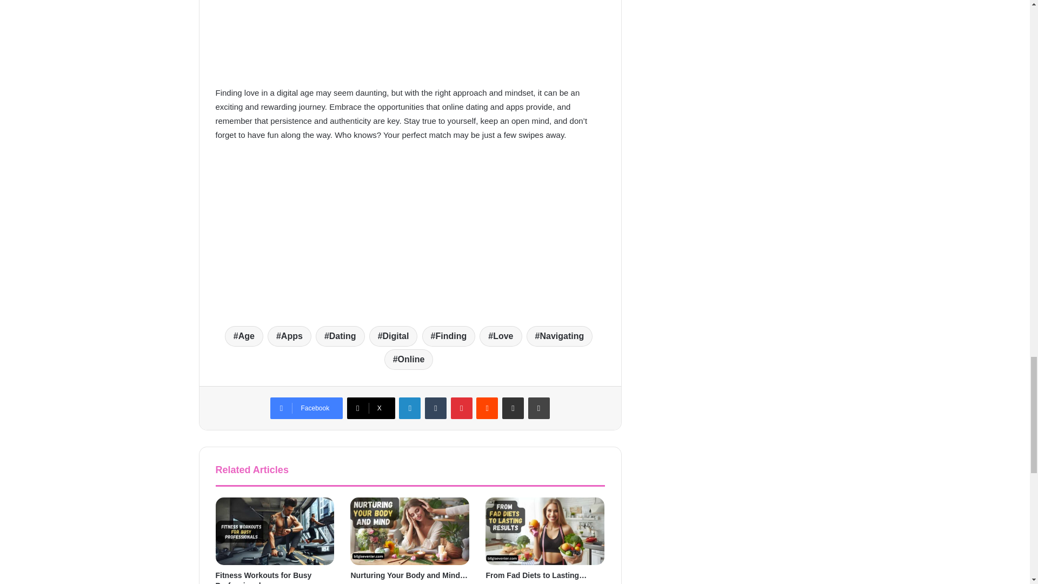 The height and width of the screenshot is (584, 1038). What do you see at coordinates (404, 41) in the screenshot?
I see `Advertisement` at bounding box center [404, 41].